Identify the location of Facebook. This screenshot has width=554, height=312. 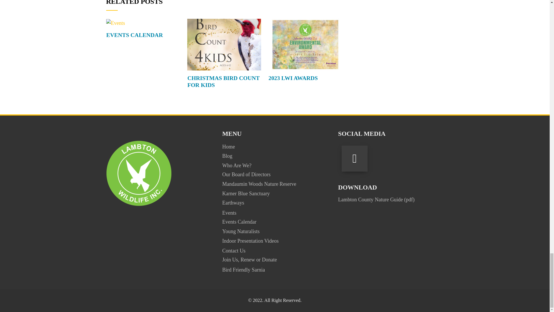
(355, 159).